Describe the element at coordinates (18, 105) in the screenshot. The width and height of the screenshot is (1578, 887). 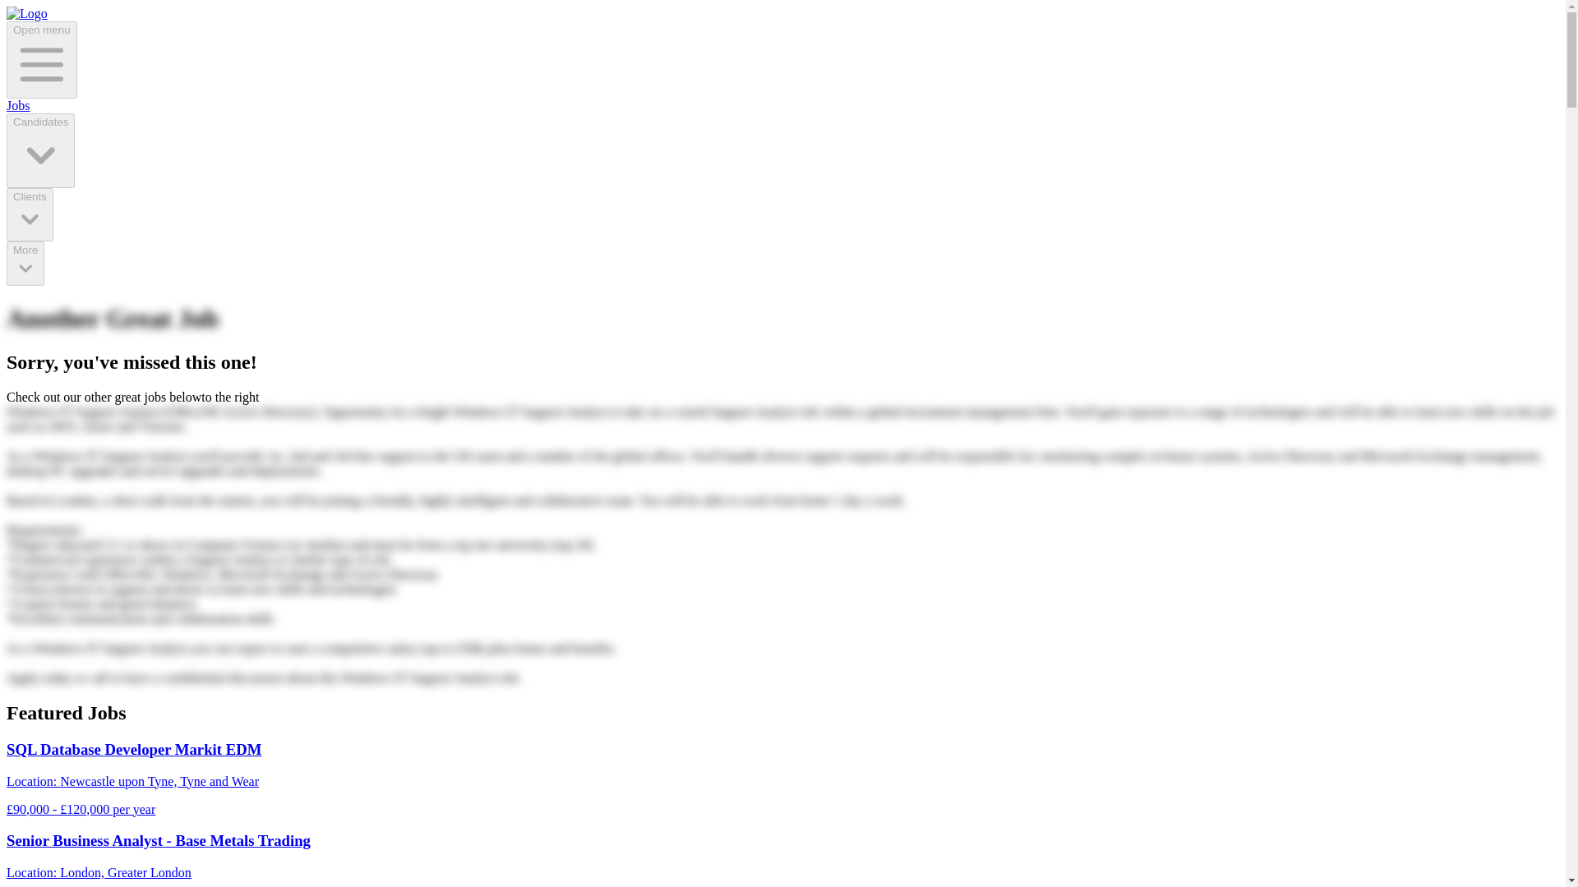
I see `Jobs` at that location.